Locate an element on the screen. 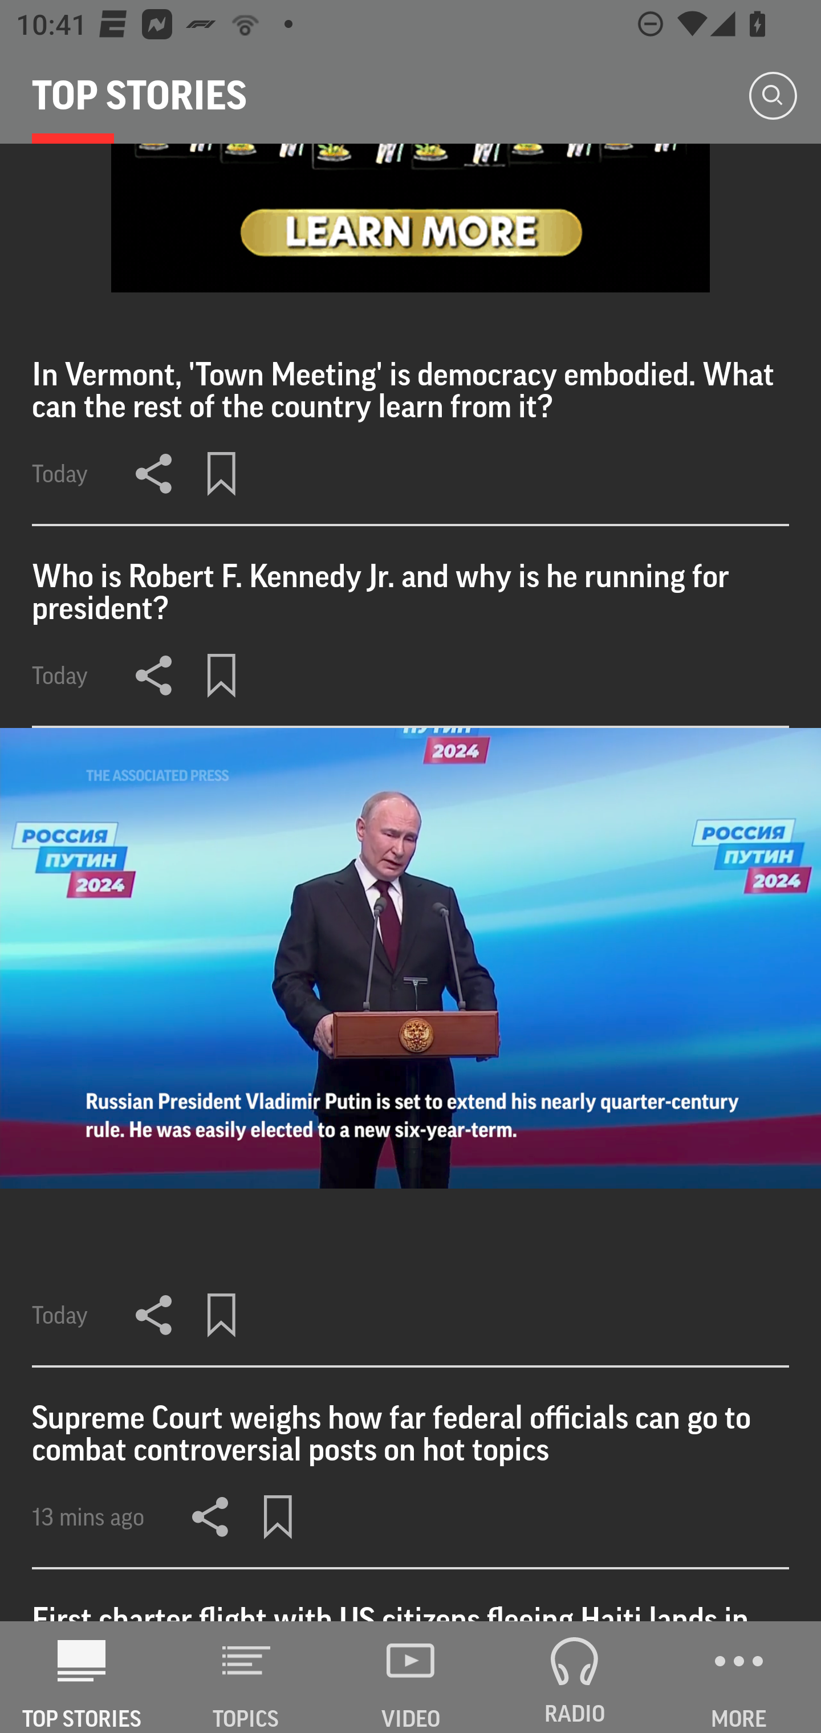  toggle controls is located at coordinates (410, 958).